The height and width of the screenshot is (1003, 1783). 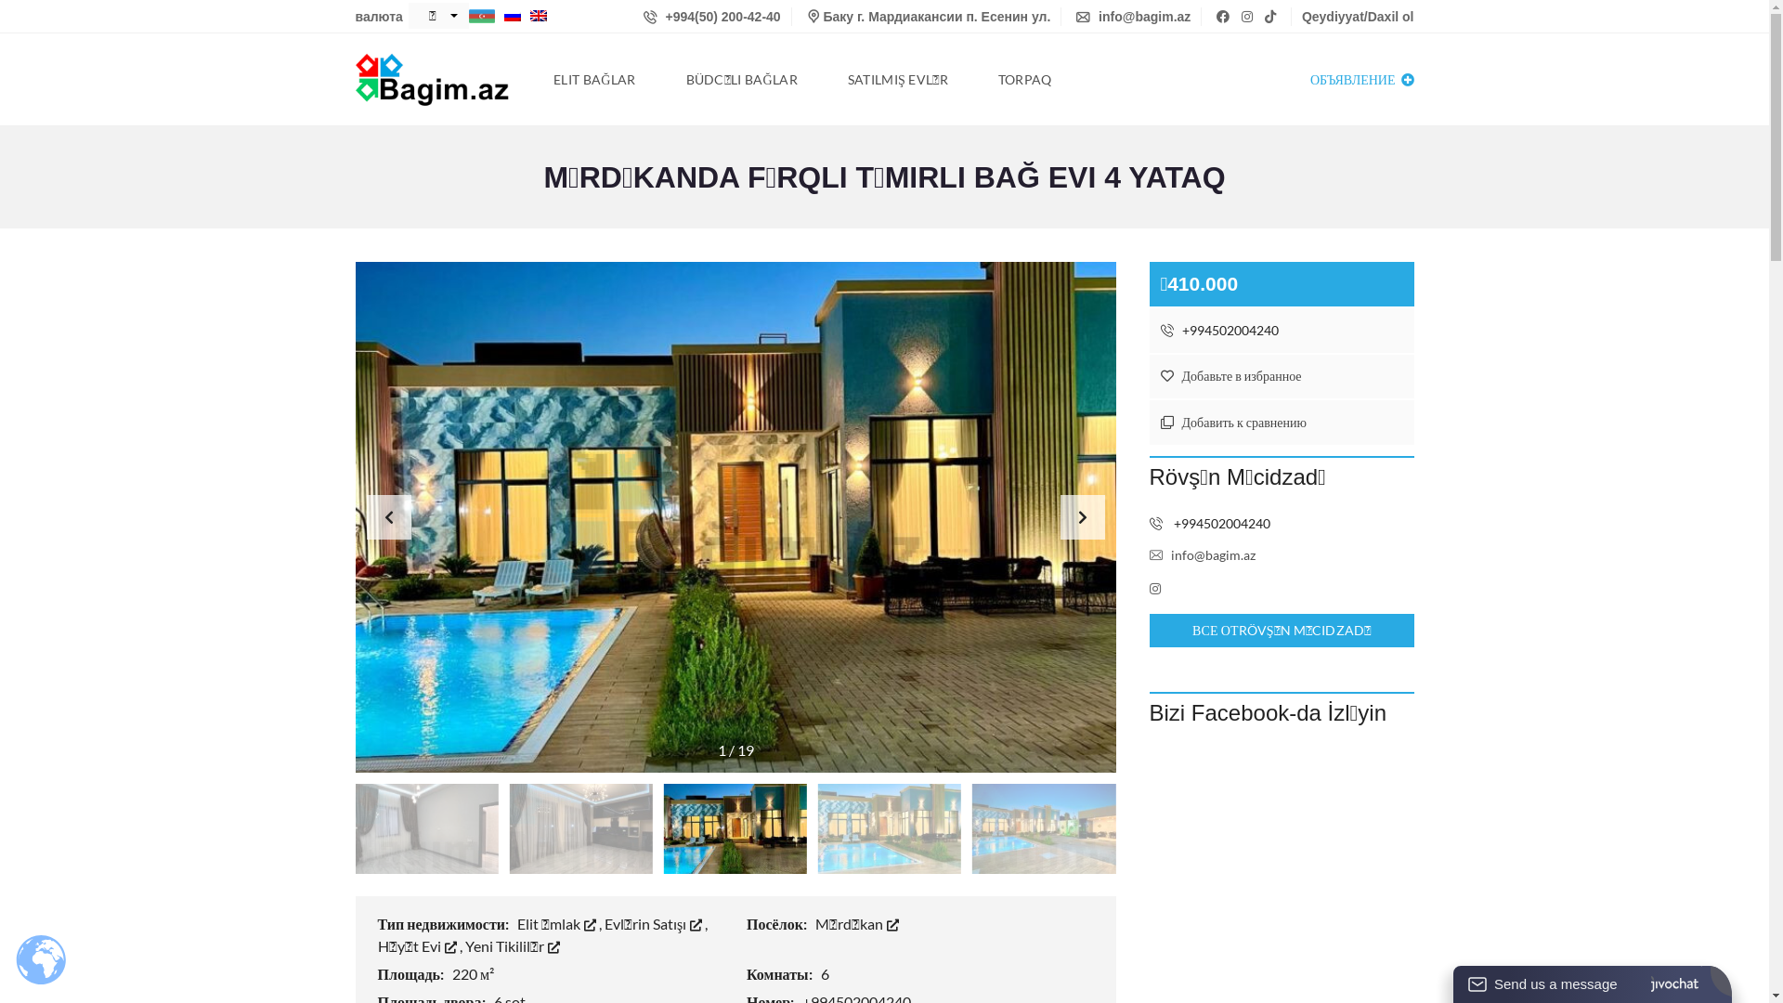 I want to click on info@bagim.az, so click(x=1133, y=17).